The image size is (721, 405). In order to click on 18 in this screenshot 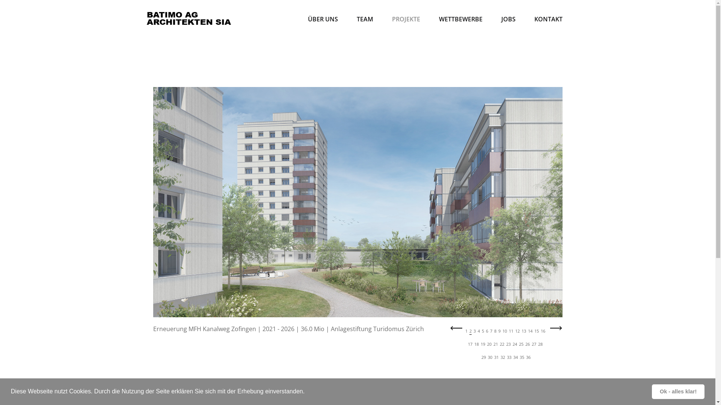, I will do `click(476, 345)`.